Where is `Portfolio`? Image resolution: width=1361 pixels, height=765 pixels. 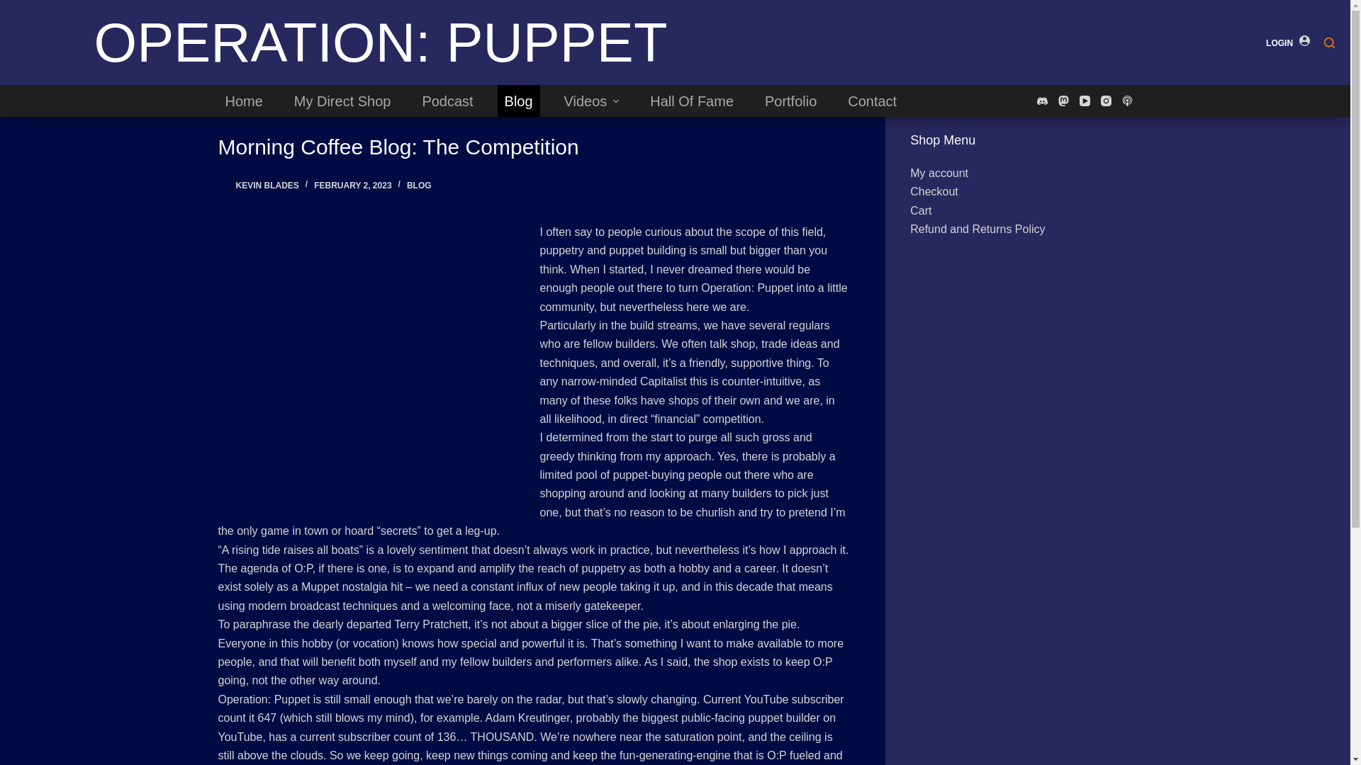 Portfolio is located at coordinates (790, 101).